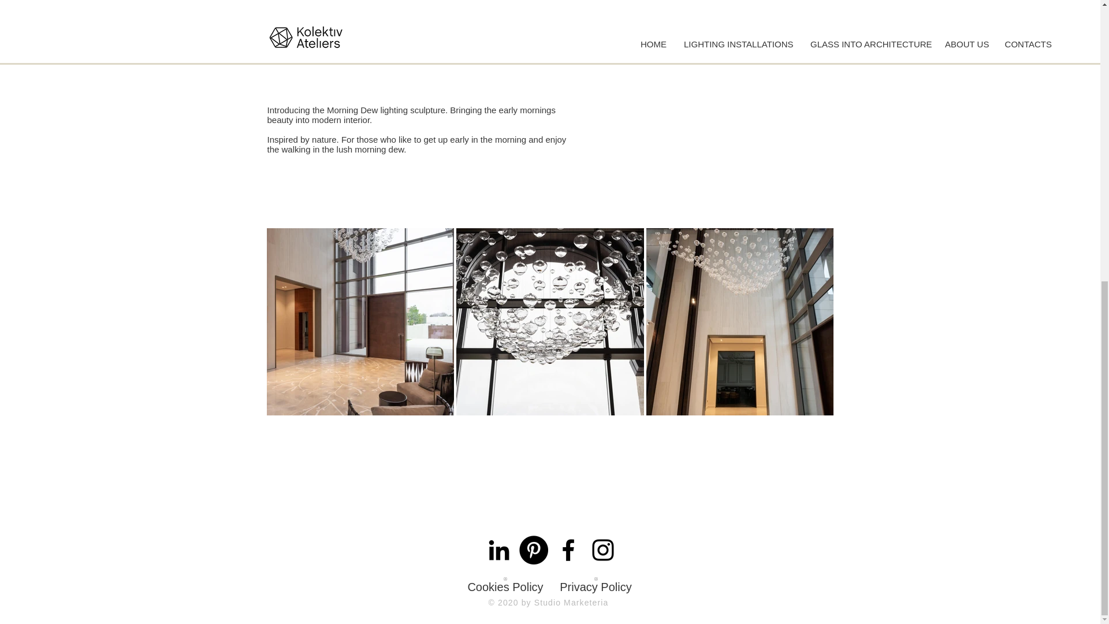  I want to click on Cookies Policy, so click(505, 581).